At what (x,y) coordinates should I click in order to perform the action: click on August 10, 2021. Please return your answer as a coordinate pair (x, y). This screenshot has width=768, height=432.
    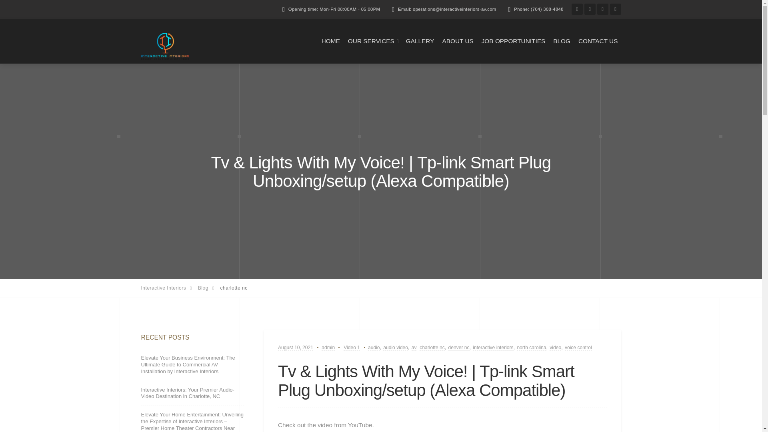
    Looking at the image, I should click on (296, 347).